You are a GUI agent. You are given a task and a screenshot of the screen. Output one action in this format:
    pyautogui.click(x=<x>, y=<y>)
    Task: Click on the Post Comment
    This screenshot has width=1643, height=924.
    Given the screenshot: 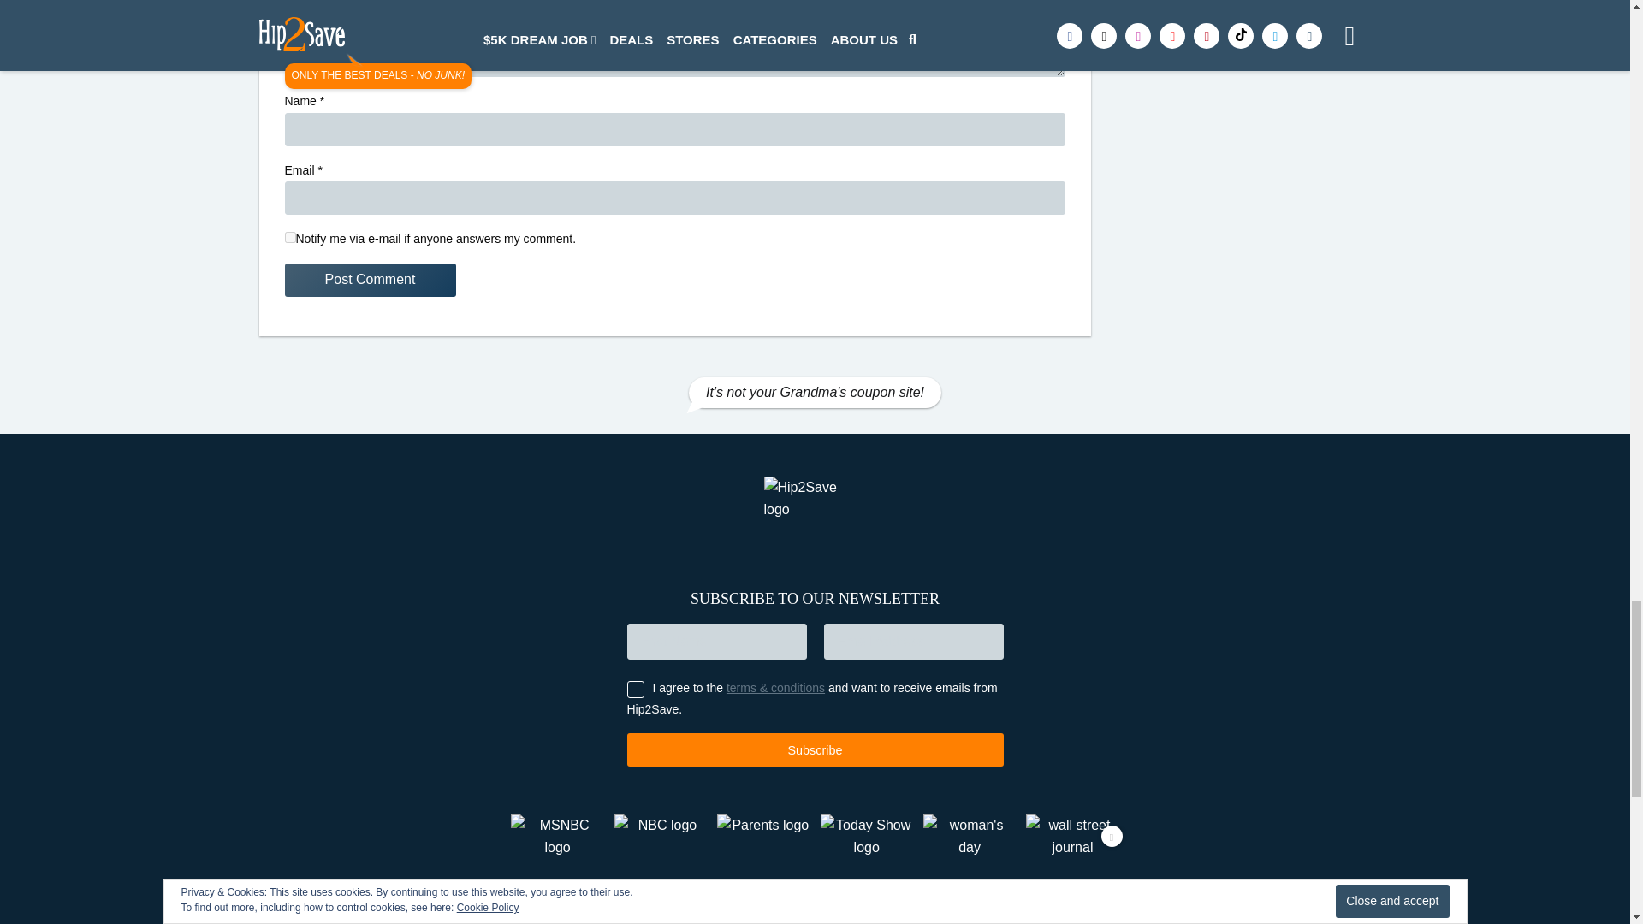 What is the action you would take?
    pyautogui.click(x=370, y=279)
    